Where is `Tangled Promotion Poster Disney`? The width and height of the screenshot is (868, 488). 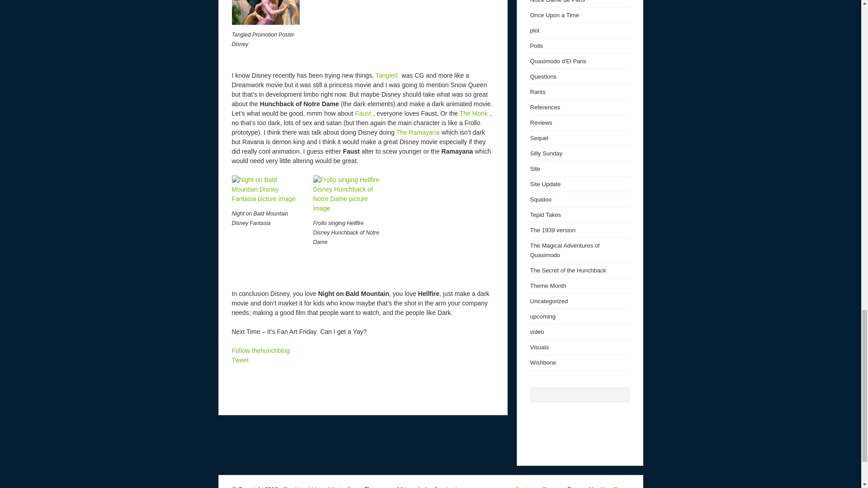 Tangled Promotion Poster Disney is located at coordinates (265, 13).